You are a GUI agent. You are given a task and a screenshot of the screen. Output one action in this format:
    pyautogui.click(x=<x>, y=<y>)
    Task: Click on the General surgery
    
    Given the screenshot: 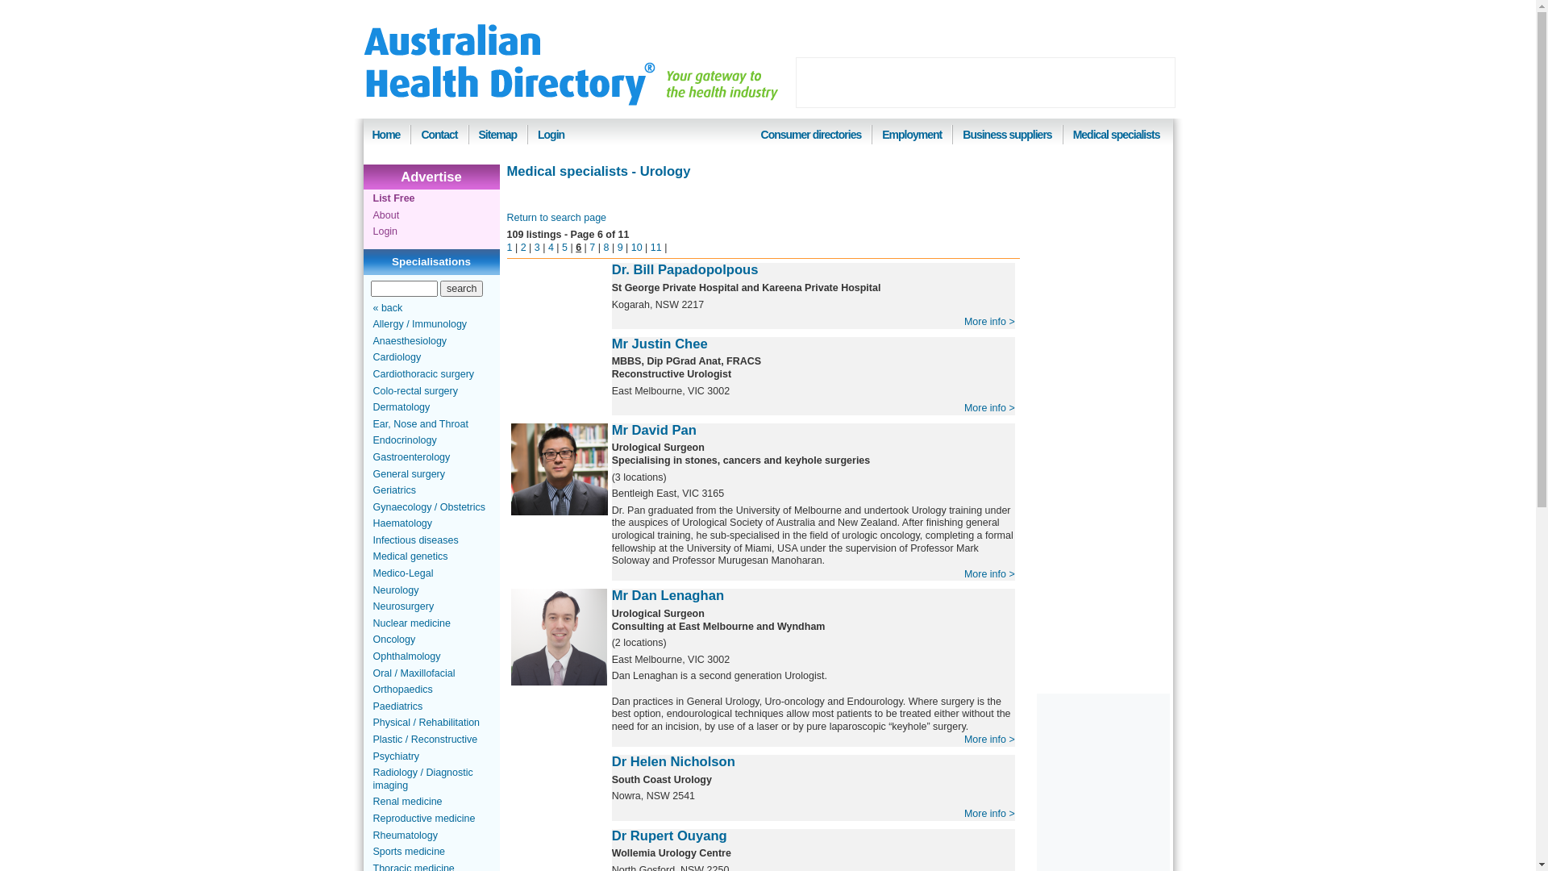 What is the action you would take?
    pyautogui.click(x=409, y=473)
    